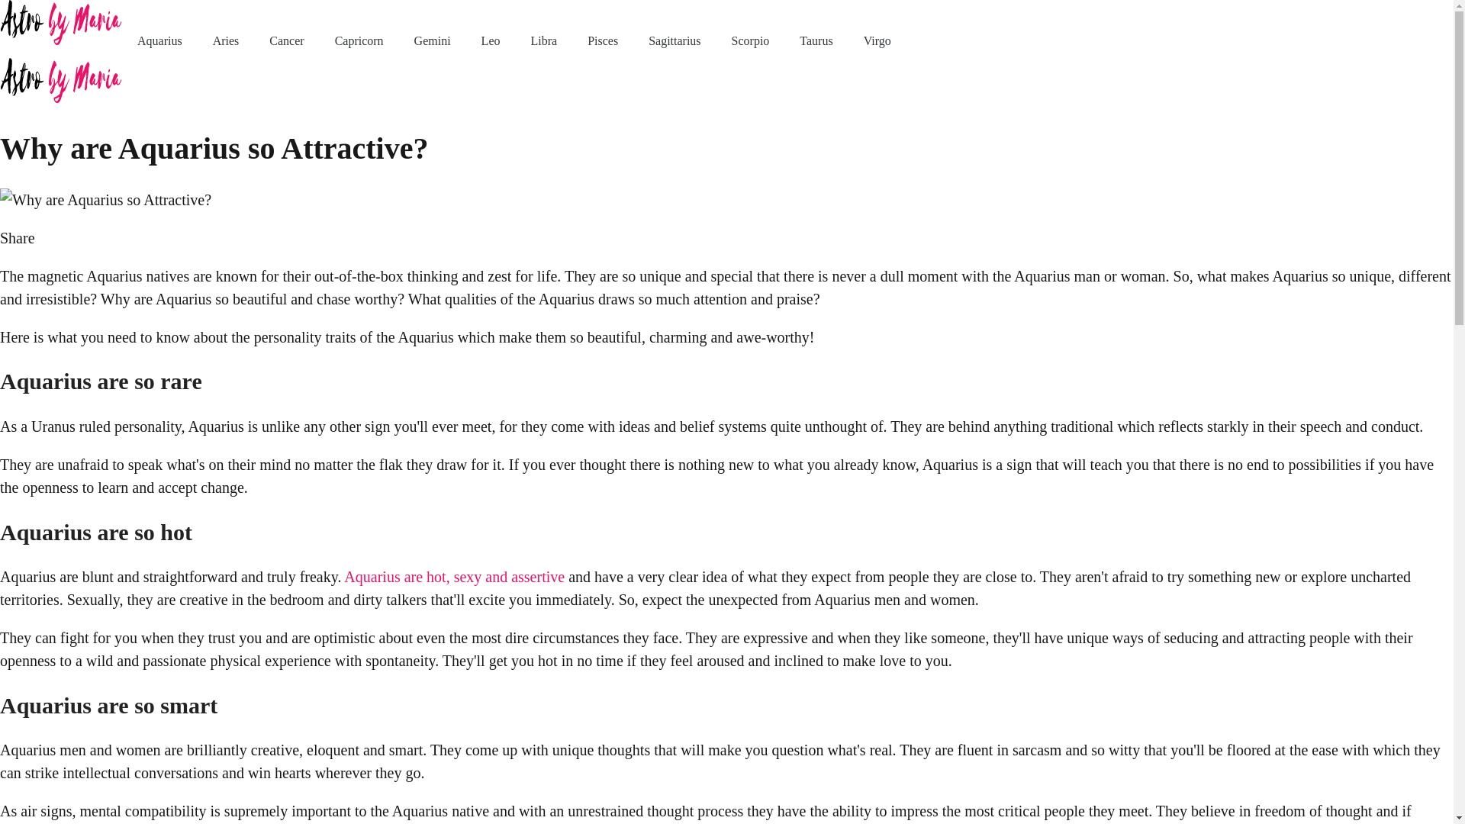 The image size is (1465, 824). Describe the element at coordinates (877, 40) in the screenshot. I see `Virgo` at that location.